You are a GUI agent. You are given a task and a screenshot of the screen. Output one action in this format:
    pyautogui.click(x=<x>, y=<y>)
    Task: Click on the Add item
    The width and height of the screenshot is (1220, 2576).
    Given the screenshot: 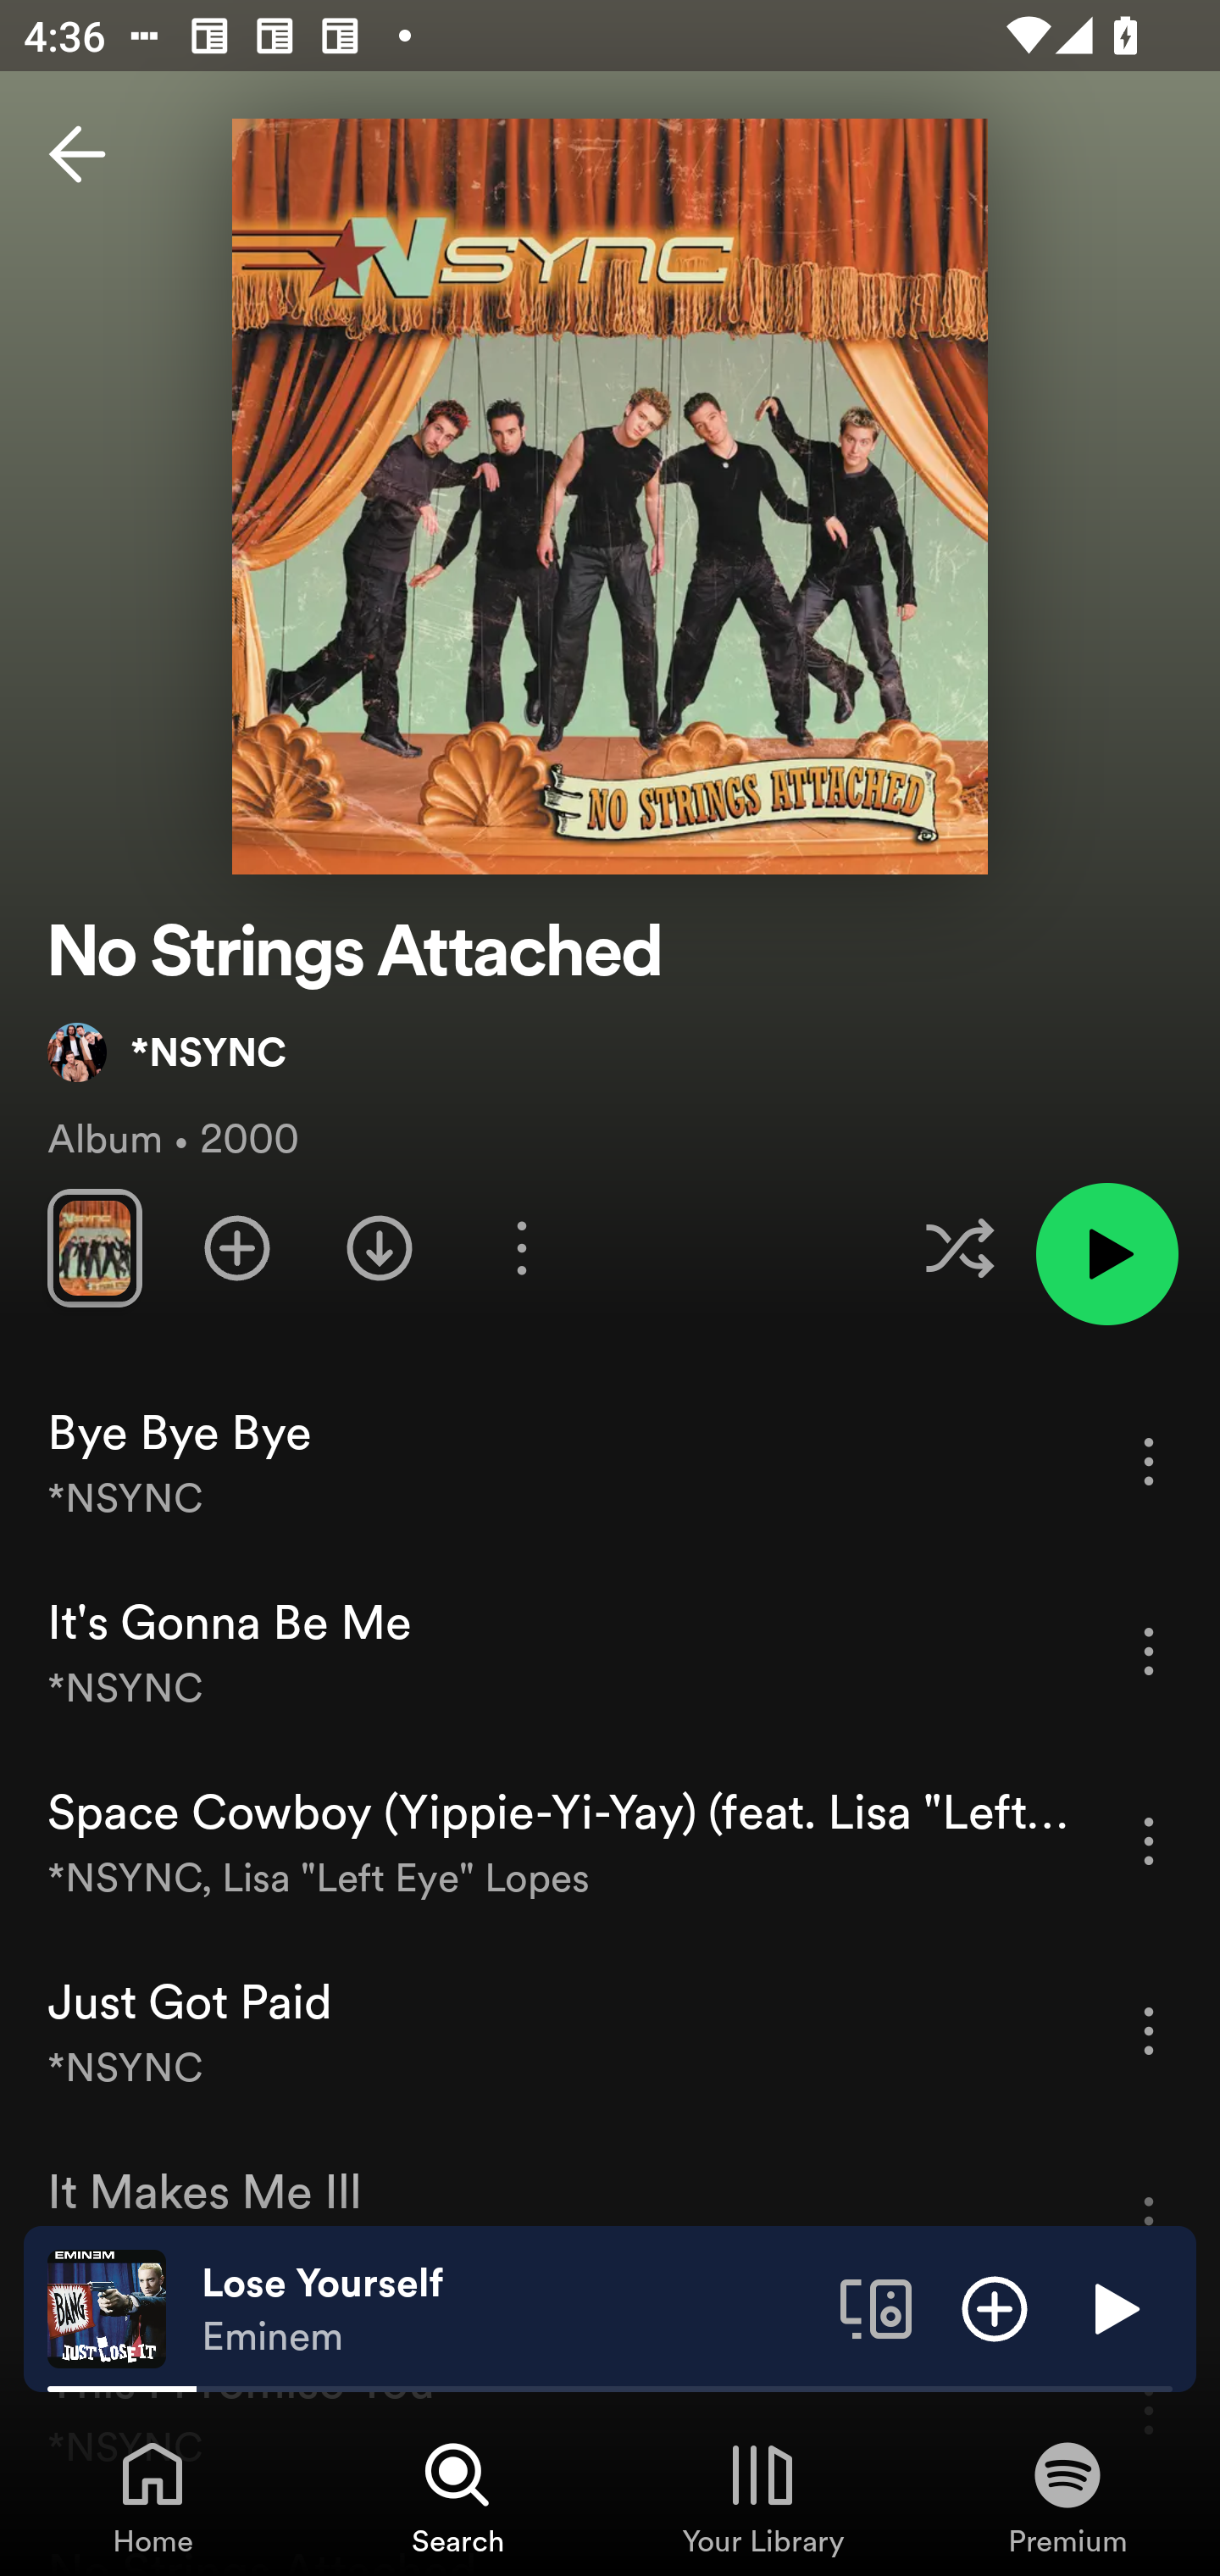 What is the action you would take?
    pyautogui.click(x=995, y=2307)
    